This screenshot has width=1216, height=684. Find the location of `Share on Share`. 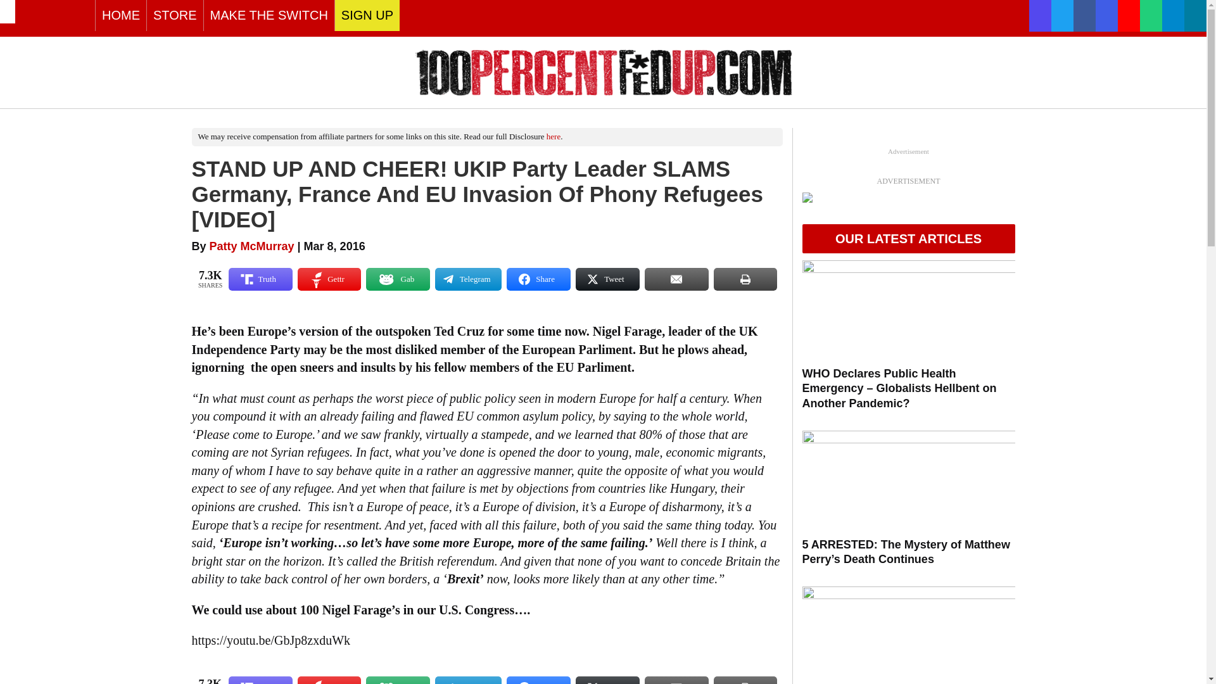

Share on Share is located at coordinates (538, 279).